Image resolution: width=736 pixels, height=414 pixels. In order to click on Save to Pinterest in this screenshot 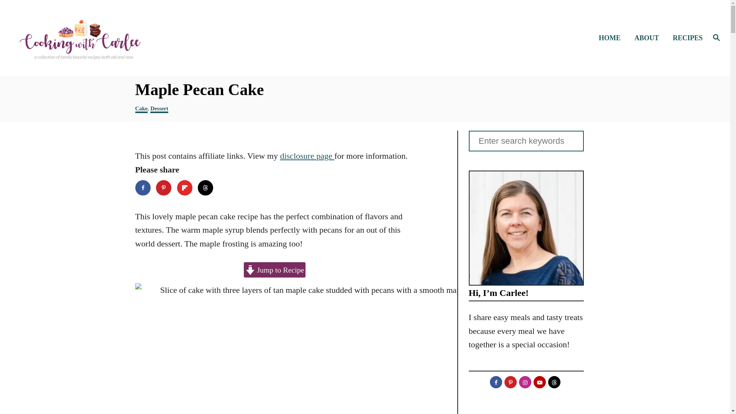, I will do `click(164, 187)`.